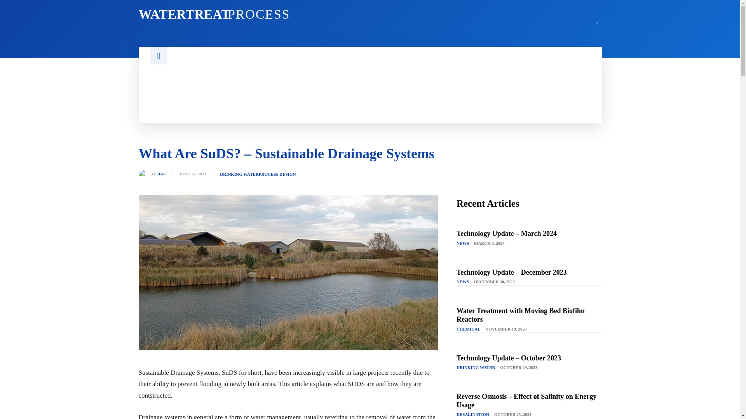 This screenshot has width=746, height=419. Describe the element at coordinates (249, 14) in the screenshot. I see `Water Treatment with Moving Bed Biofilm Reactors` at that location.